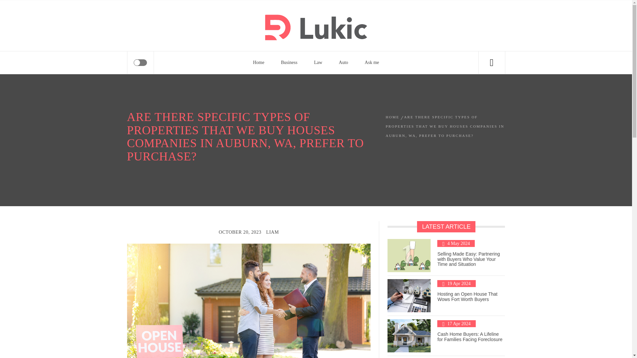 This screenshot has width=637, height=358. Describe the element at coordinates (318, 62) in the screenshot. I see `Law` at that location.